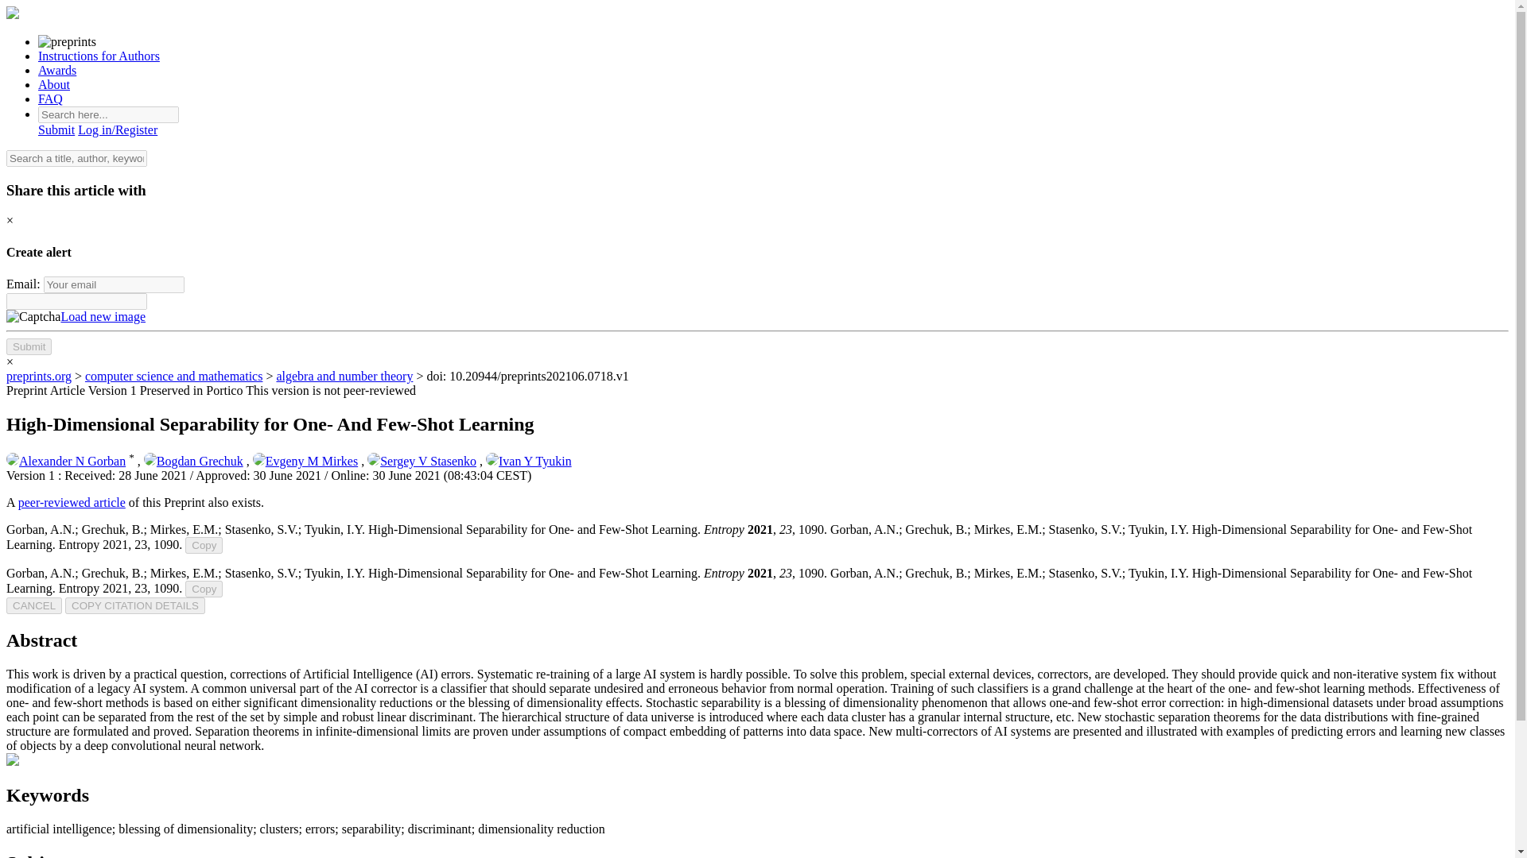 The image size is (1527, 858). I want to click on Alexander N Gorban, so click(65, 461).